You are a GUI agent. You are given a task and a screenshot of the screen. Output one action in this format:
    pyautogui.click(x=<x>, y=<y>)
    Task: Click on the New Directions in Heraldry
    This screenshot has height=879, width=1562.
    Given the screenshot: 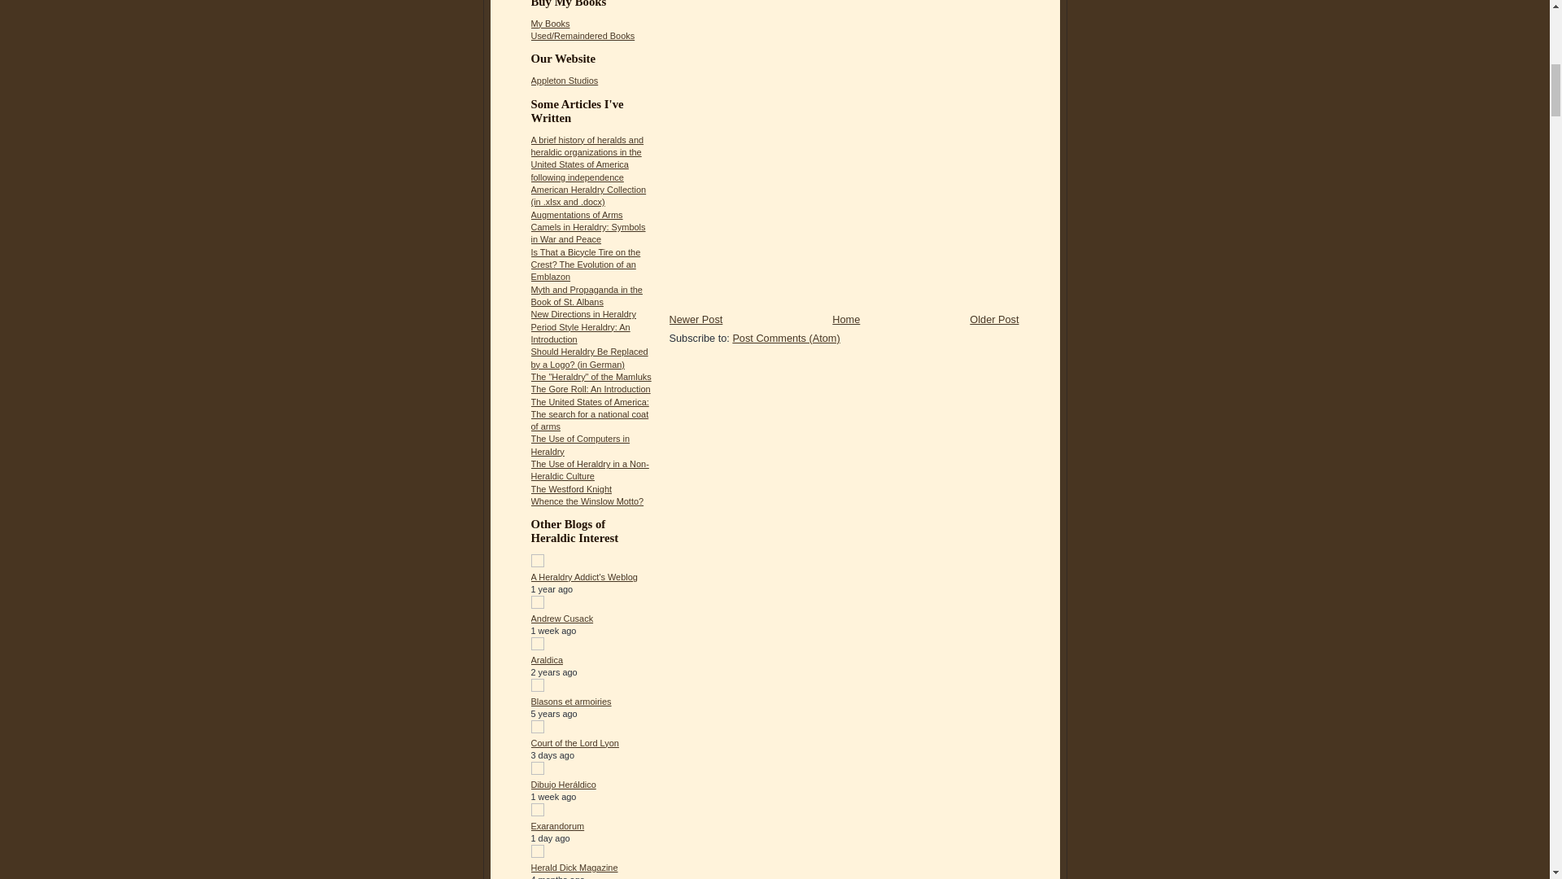 What is the action you would take?
    pyautogui.click(x=582, y=314)
    